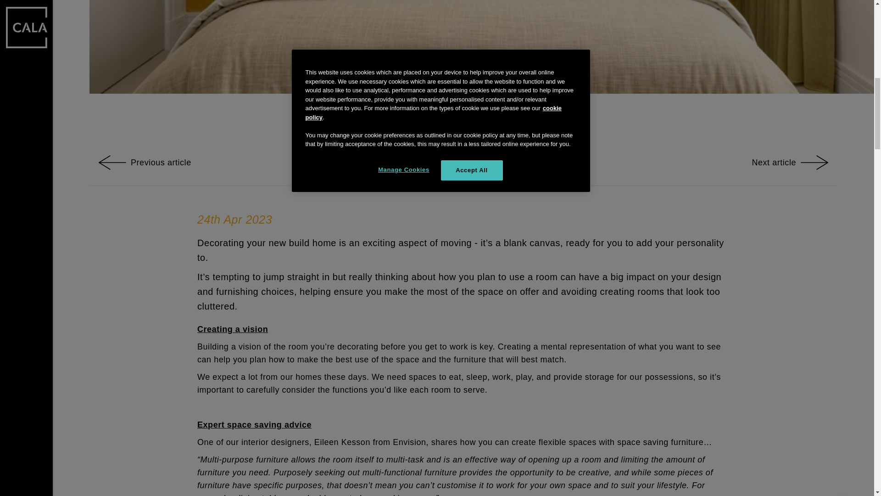  Describe the element at coordinates (502, 162) in the screenshot. I see `Share to Pinterest` at that location.